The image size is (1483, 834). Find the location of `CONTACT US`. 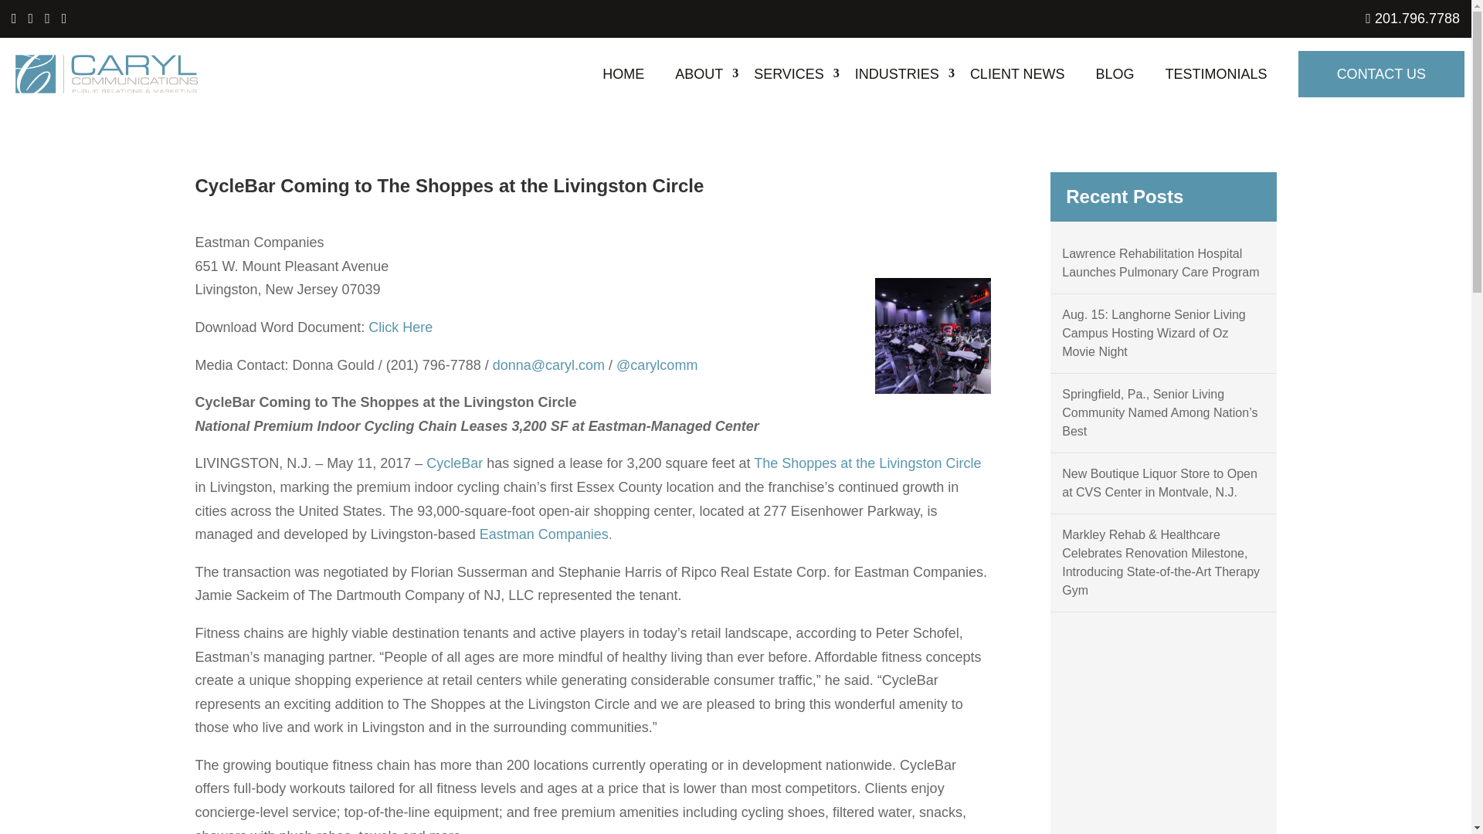

CONTACT US is located at coordinates (1381, 74).